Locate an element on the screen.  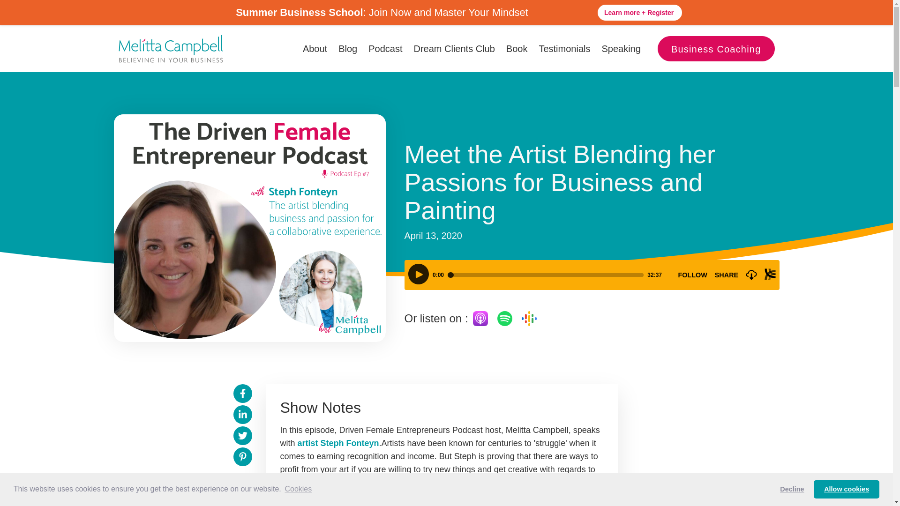
Allow cookies is located at coordinates (846, 489).